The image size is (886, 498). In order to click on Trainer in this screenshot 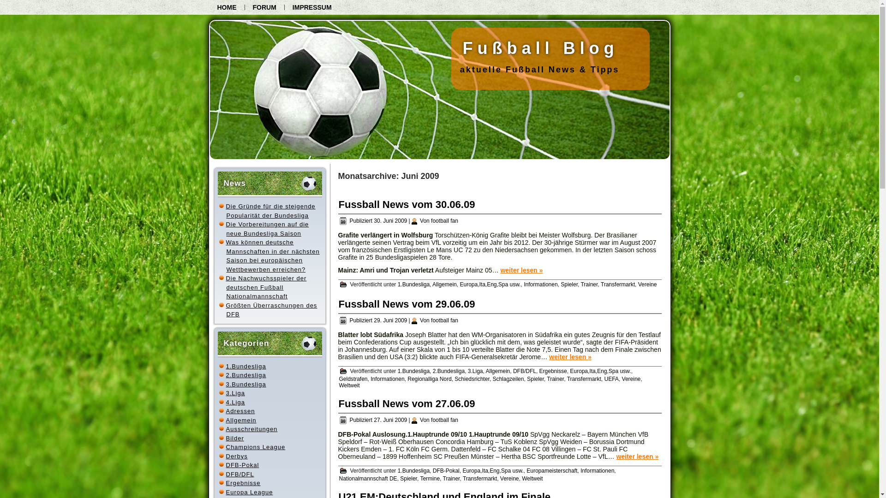, I will do `click(589, 284)`.